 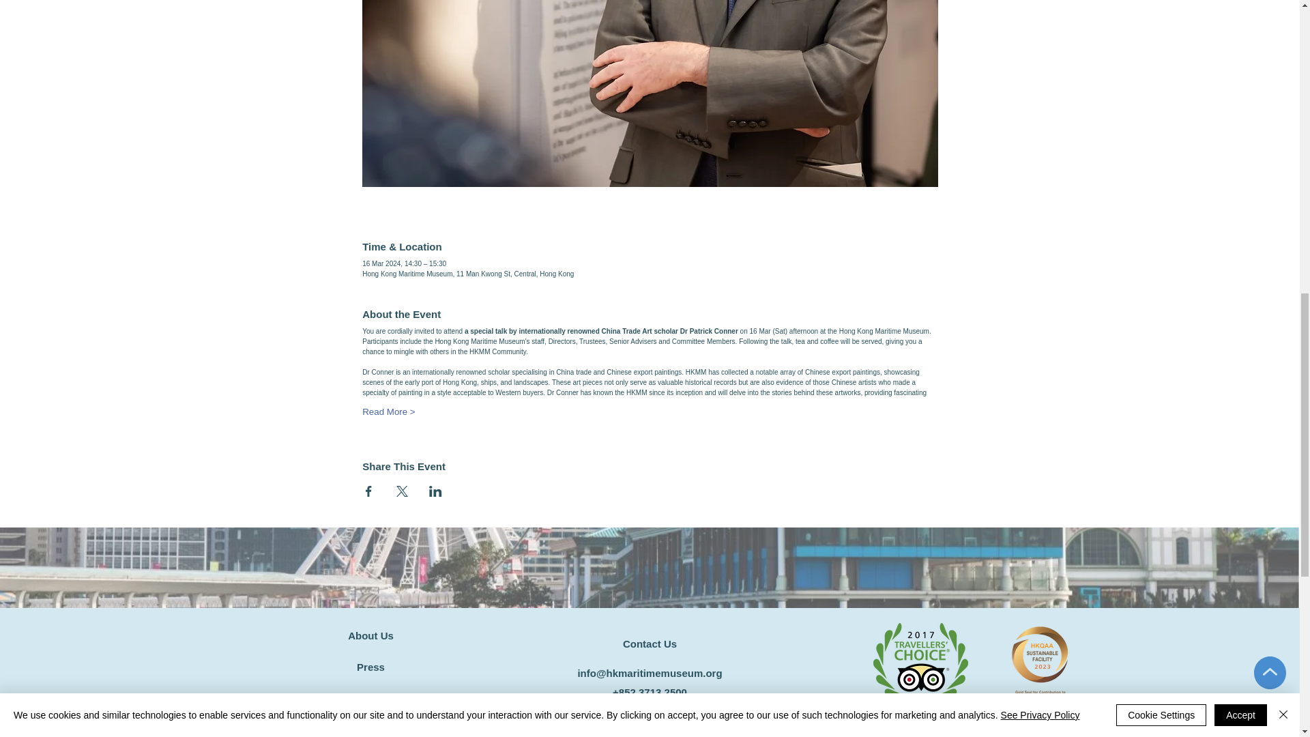 I want to click on About Us, so click(x=370, y=635).